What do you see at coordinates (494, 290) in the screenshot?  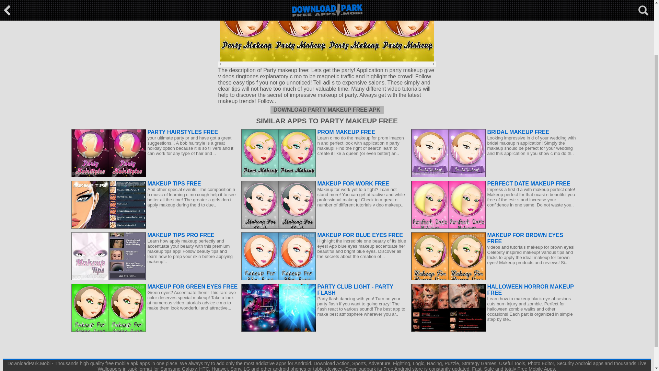 I see `HALLOWEEN HORROR MAKEUP FREE` at bounding box center [494, 290].